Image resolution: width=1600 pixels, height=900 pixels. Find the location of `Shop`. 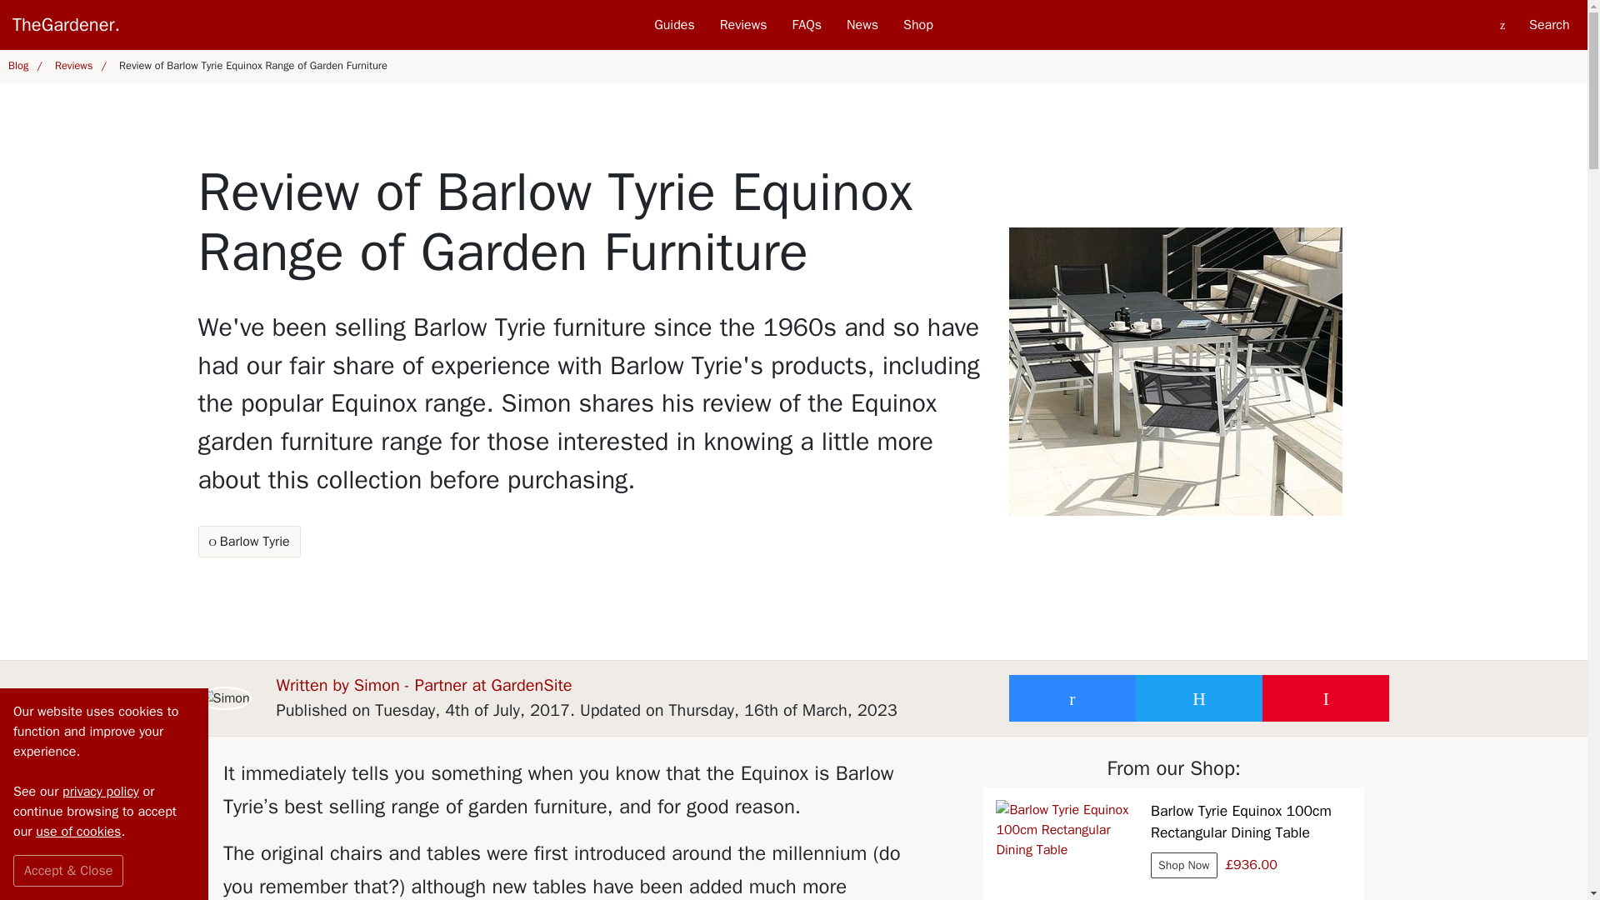

Shop is located at coordinates (918, 25).